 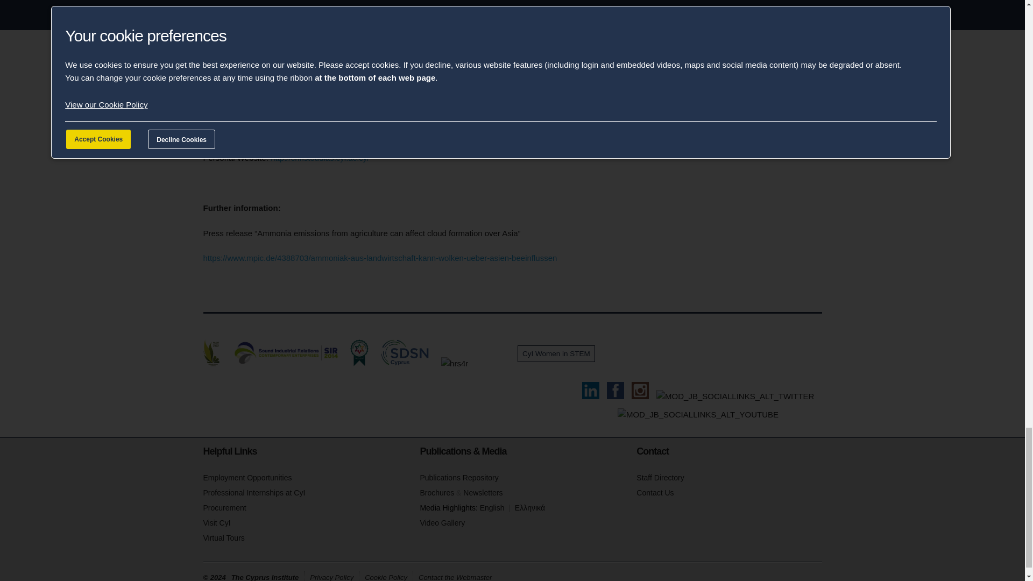 What do you see at coordinates (458, 478) in the screenshot?
I see `Publications` at bounding box center [458, 478].